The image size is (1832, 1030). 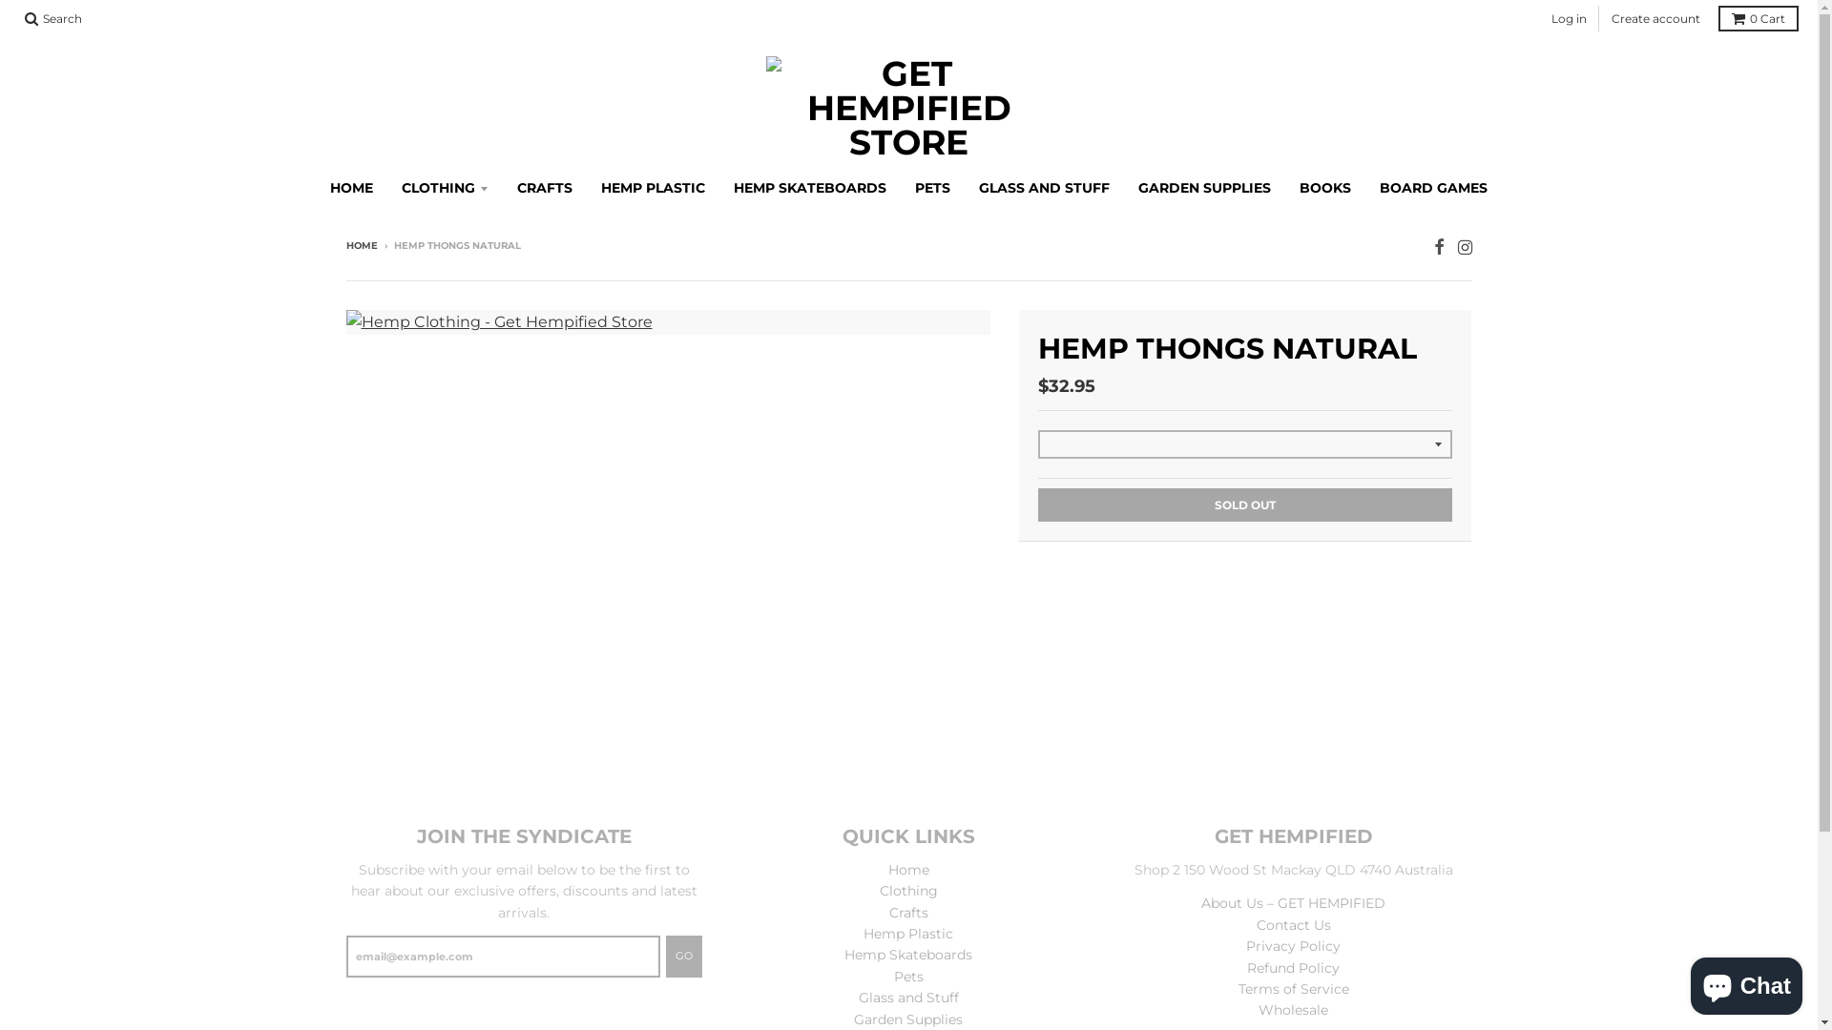 I want to click on Search, so click(x=53, y=19).